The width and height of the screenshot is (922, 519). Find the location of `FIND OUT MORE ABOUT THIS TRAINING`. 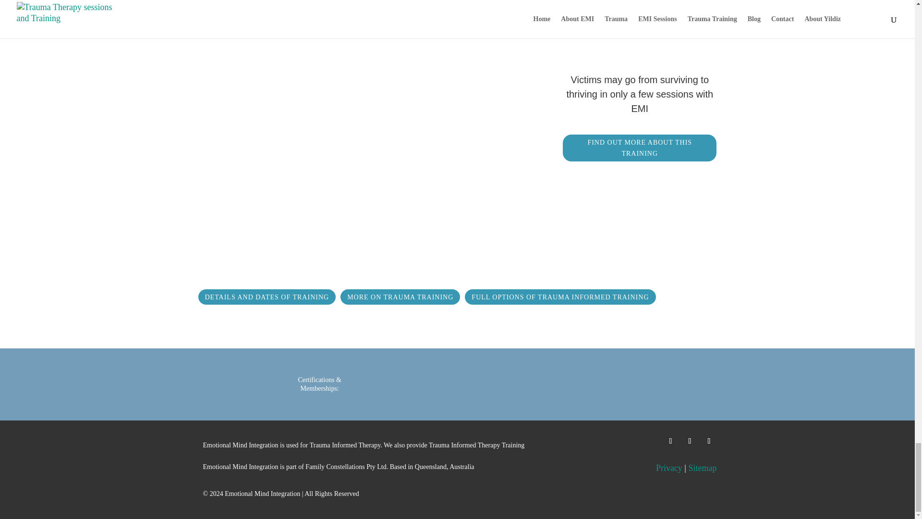

FIND OUT MORE ABOUT THIS TRAINING is located at coordinates (639, 148).